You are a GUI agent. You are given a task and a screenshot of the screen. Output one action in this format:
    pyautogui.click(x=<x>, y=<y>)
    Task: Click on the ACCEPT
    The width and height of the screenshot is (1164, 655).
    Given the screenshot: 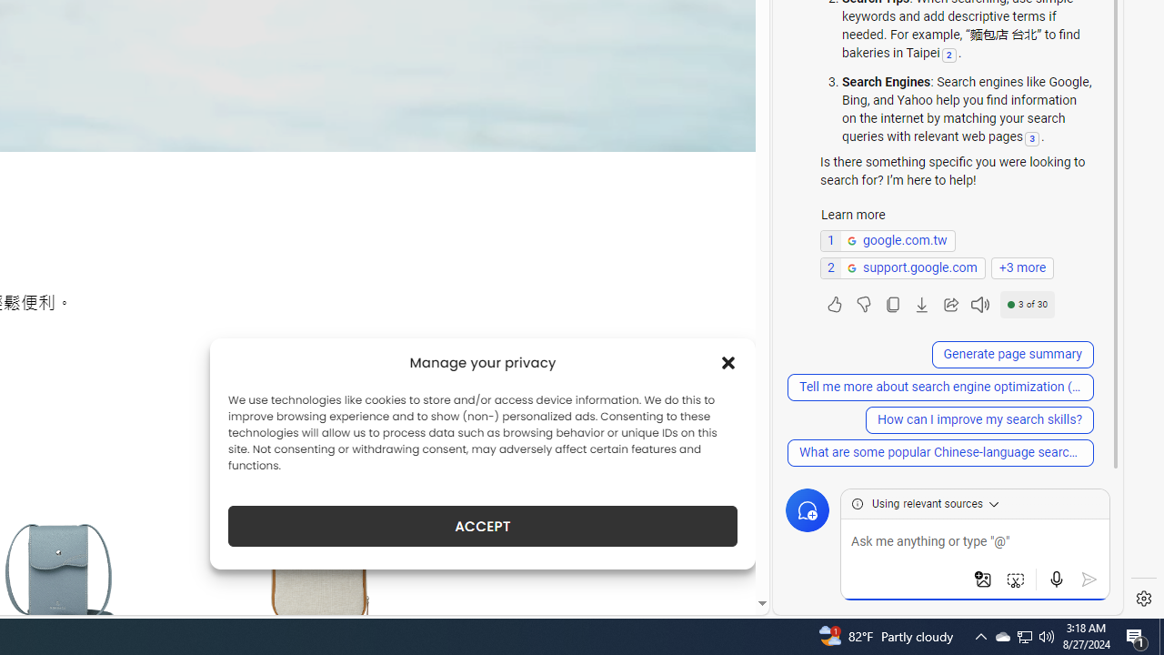 What is the action you would take?
    pyautogui.click(x=482, y=526)
    